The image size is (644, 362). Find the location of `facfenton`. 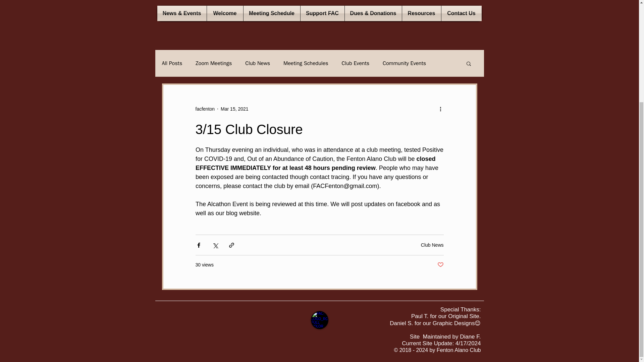

facfenton is located at coordinates (205, 109).